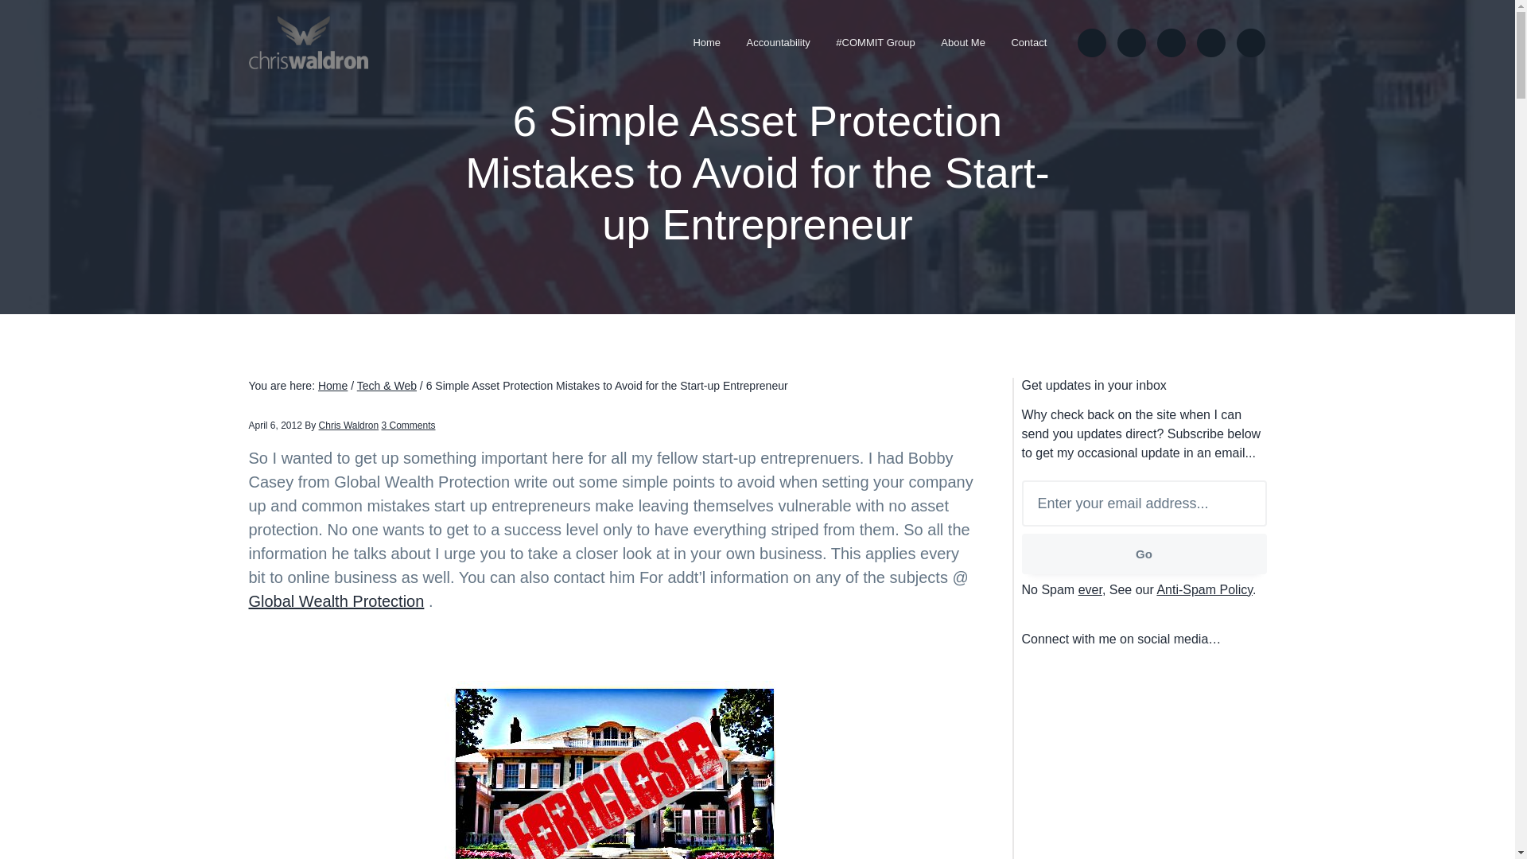 The width and height of the screenshot is (1527, 859). What do you see at coordinates (1144, 554) in the screenshot?
I see `Go` at bounding box center [1144, 554].